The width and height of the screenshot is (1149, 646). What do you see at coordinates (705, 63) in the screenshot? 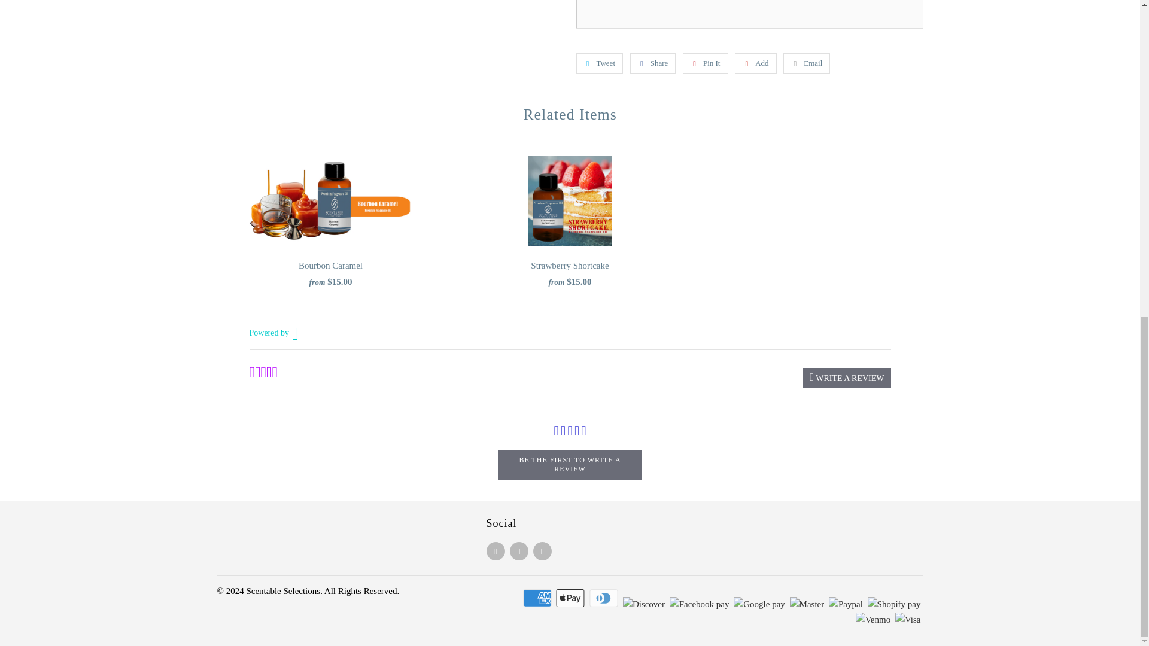
I see `Pin It` at bounding box center [705, 63].